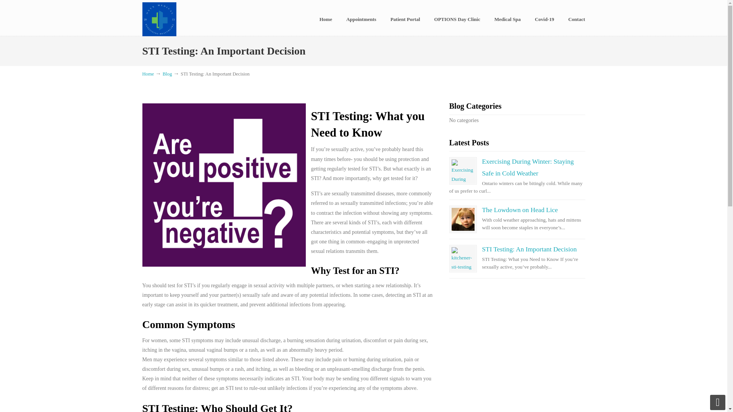  What do you see at coordinates (405, 19) in the screenshot?
I see `Patient Portal` at bounding box center [405, 19].